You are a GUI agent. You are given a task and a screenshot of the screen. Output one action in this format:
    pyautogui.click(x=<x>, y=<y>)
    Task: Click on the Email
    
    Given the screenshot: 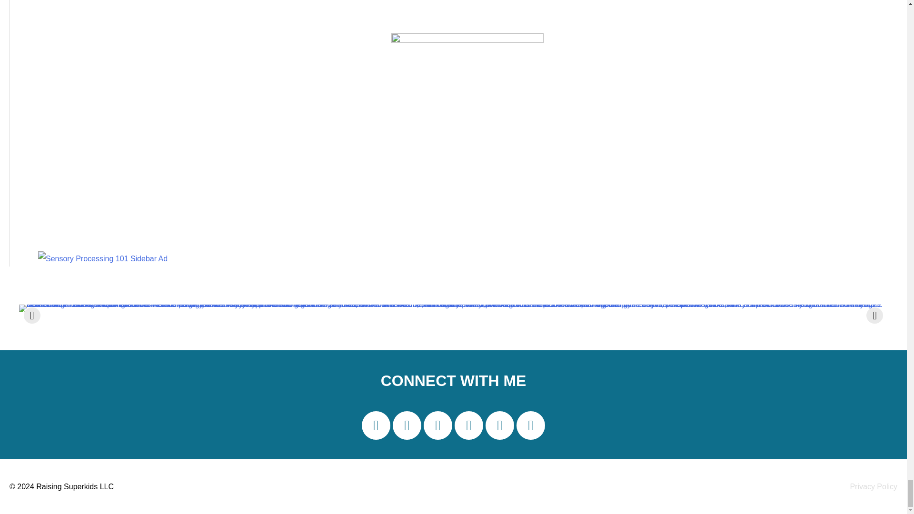 What is the action you would take?
    pyautogui.click(x=376, y=425)
    